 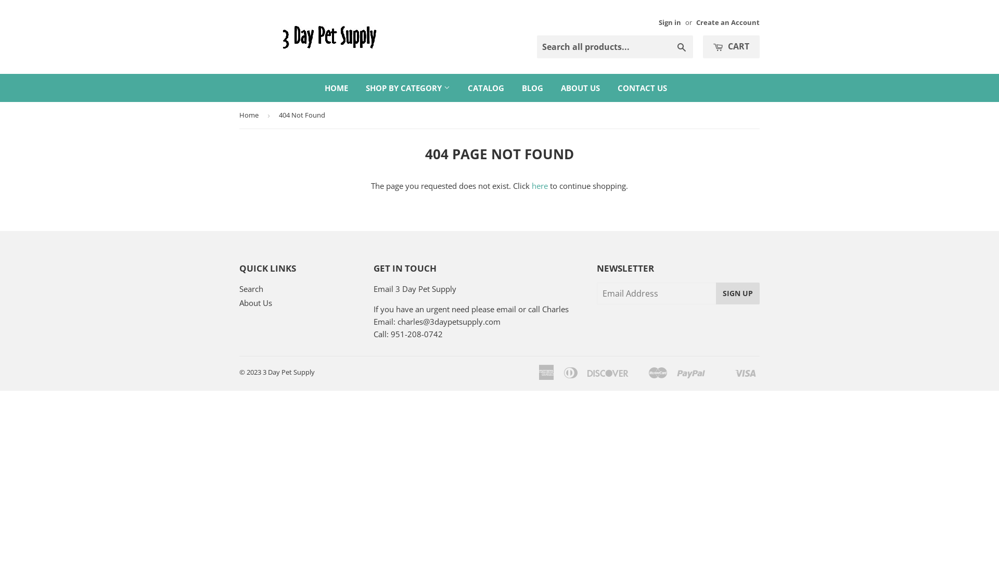 I want to click on BLOG, so click(x=532, y=88).